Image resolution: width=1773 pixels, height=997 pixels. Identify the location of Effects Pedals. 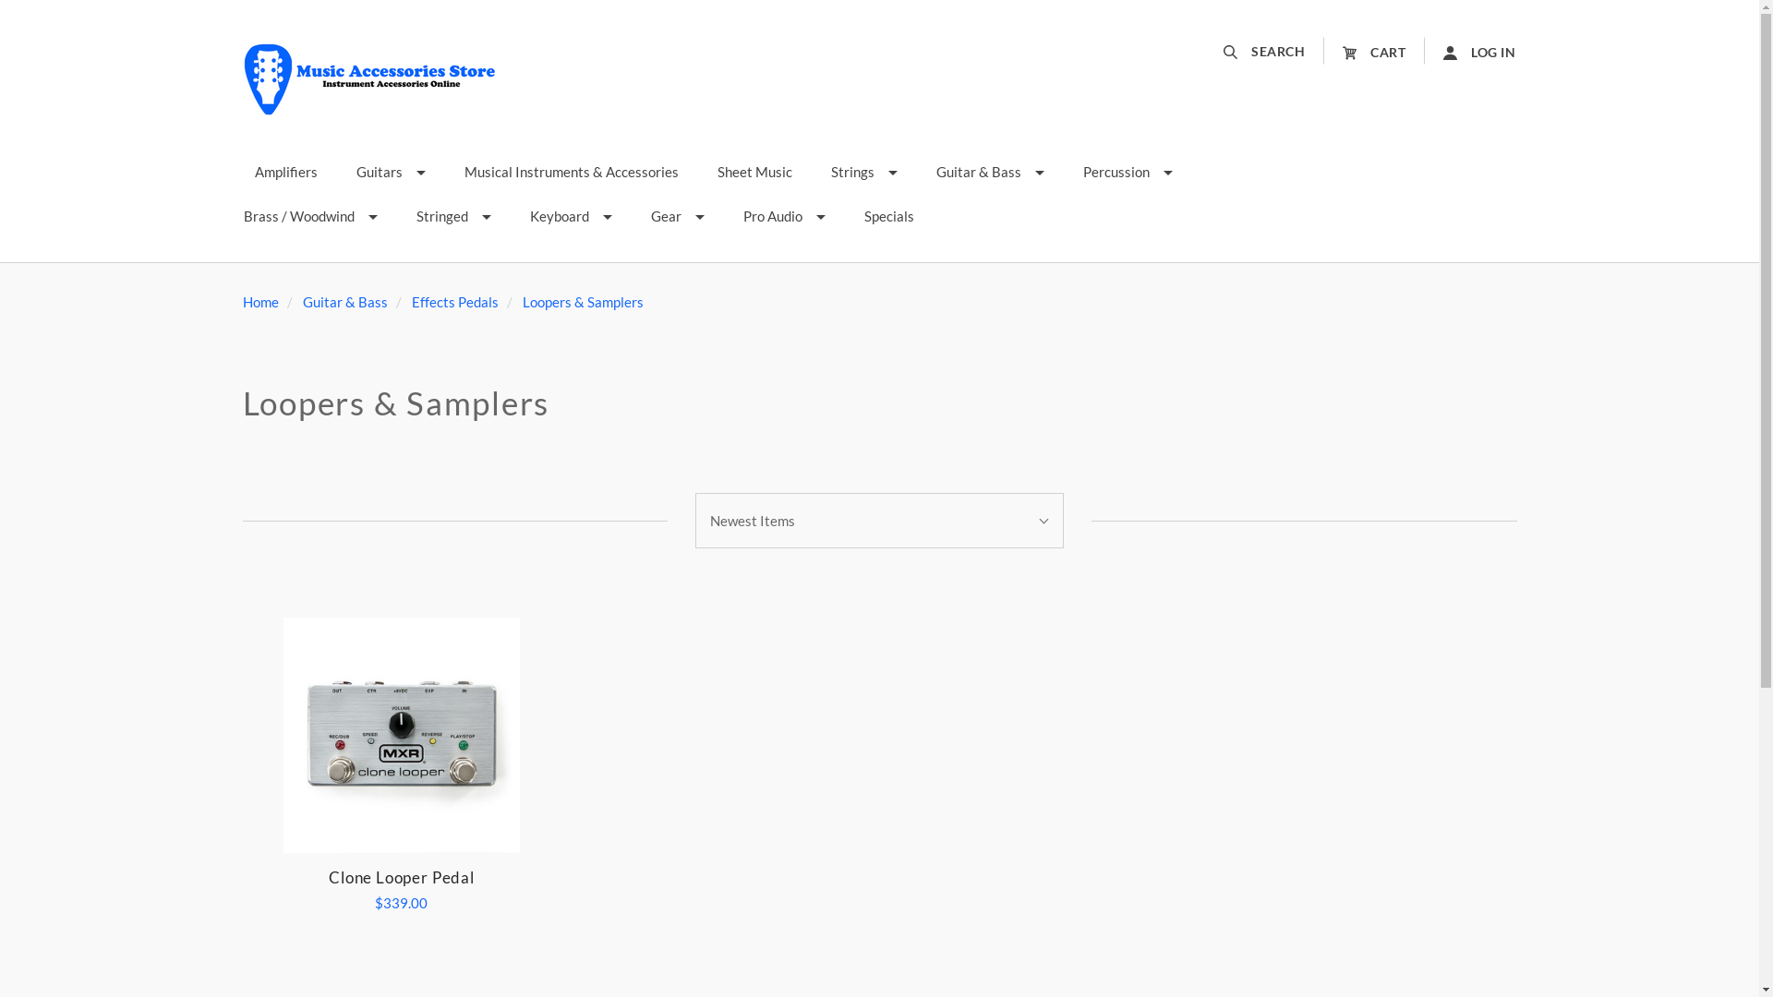
(455, 302).